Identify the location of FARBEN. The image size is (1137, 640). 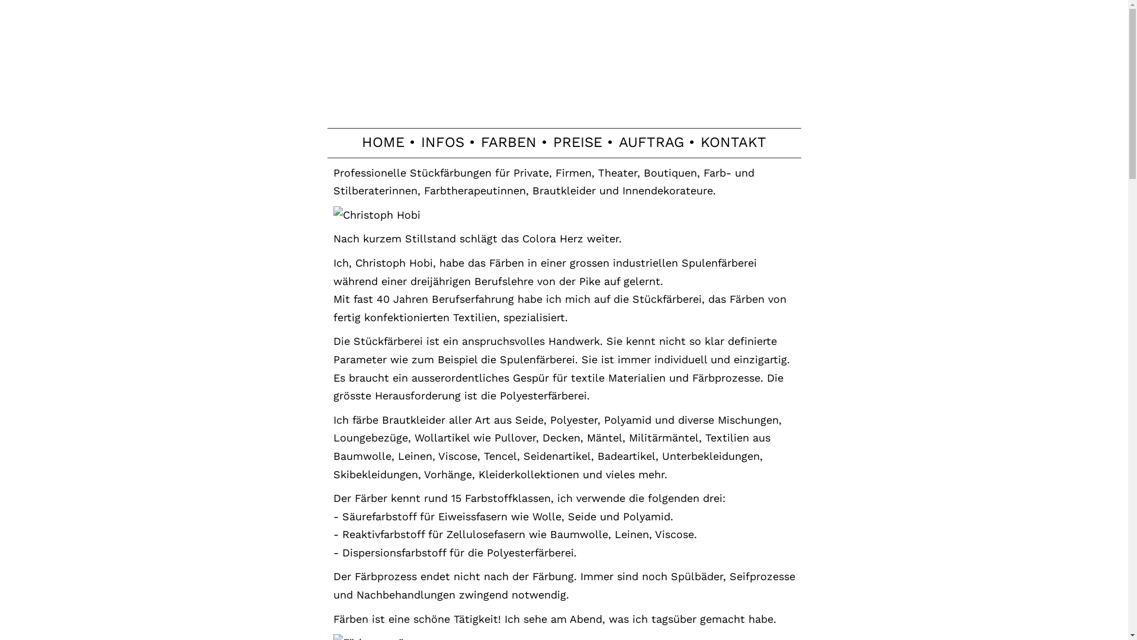
(509, 142).